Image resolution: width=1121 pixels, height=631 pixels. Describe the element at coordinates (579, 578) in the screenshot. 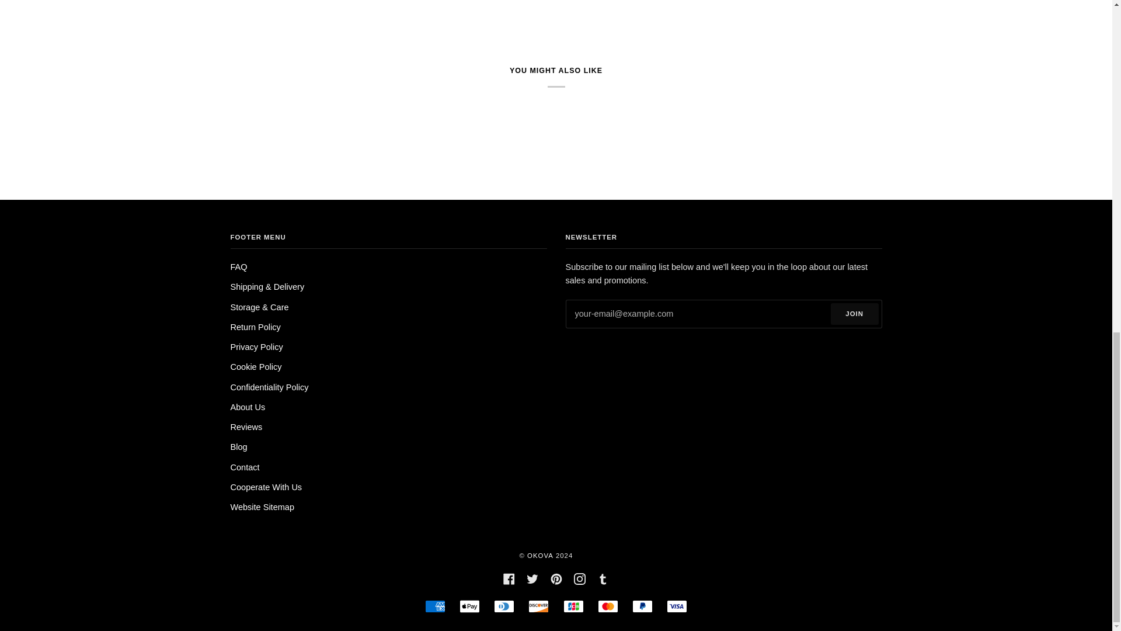

I see `Instagram` at that location.